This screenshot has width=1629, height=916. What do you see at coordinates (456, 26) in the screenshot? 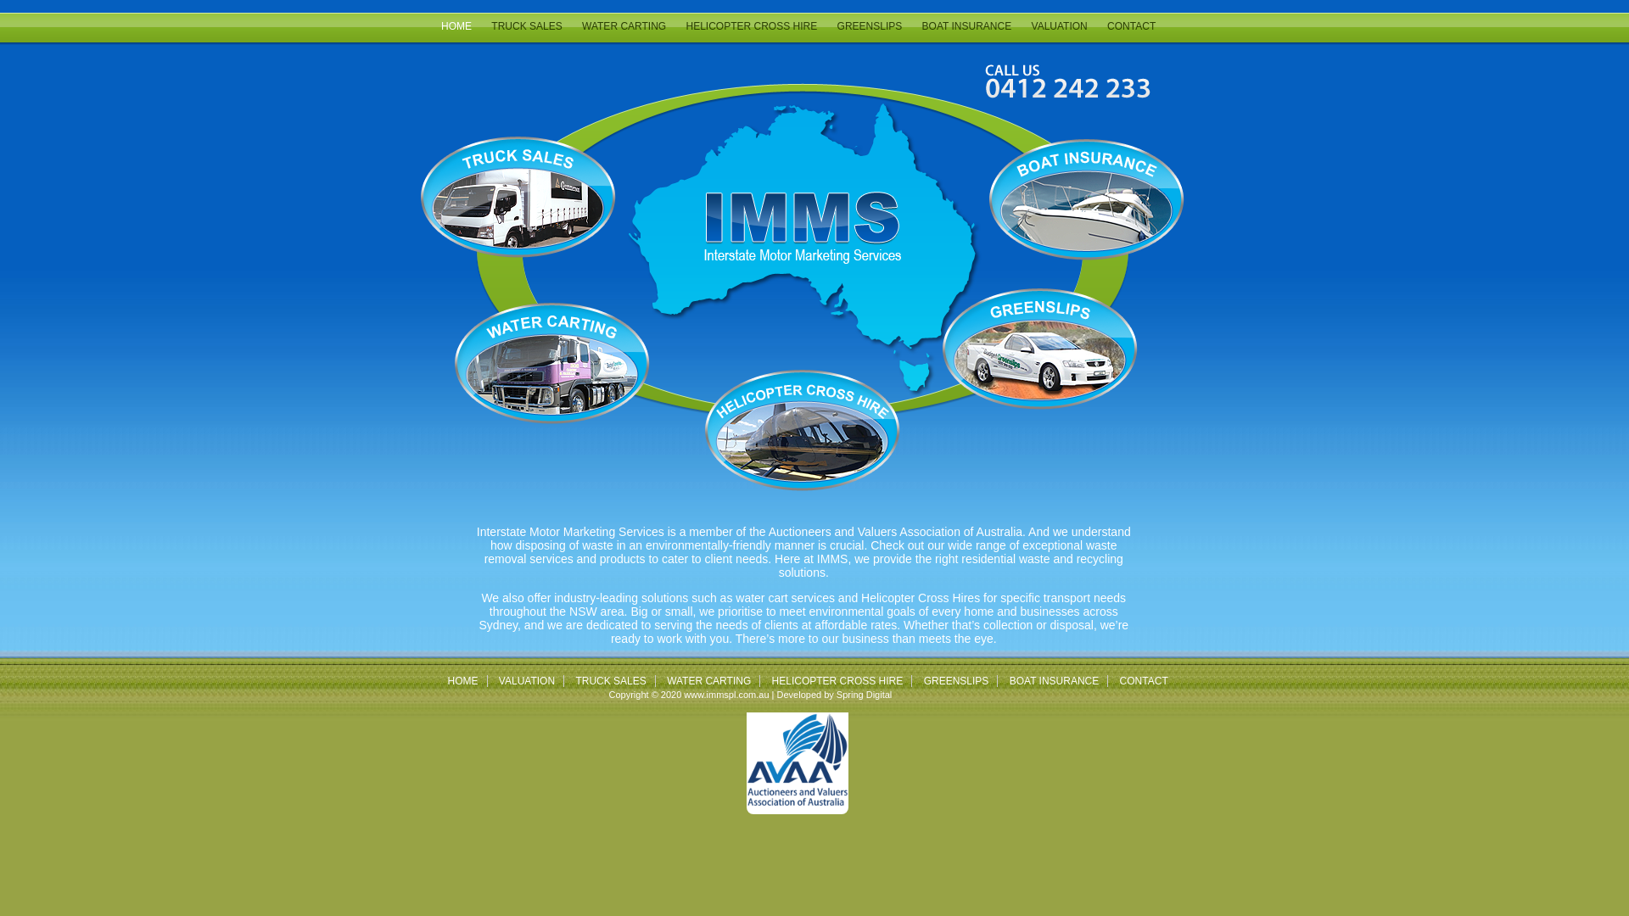
I see `HOME` at bounding box center [456, 26].